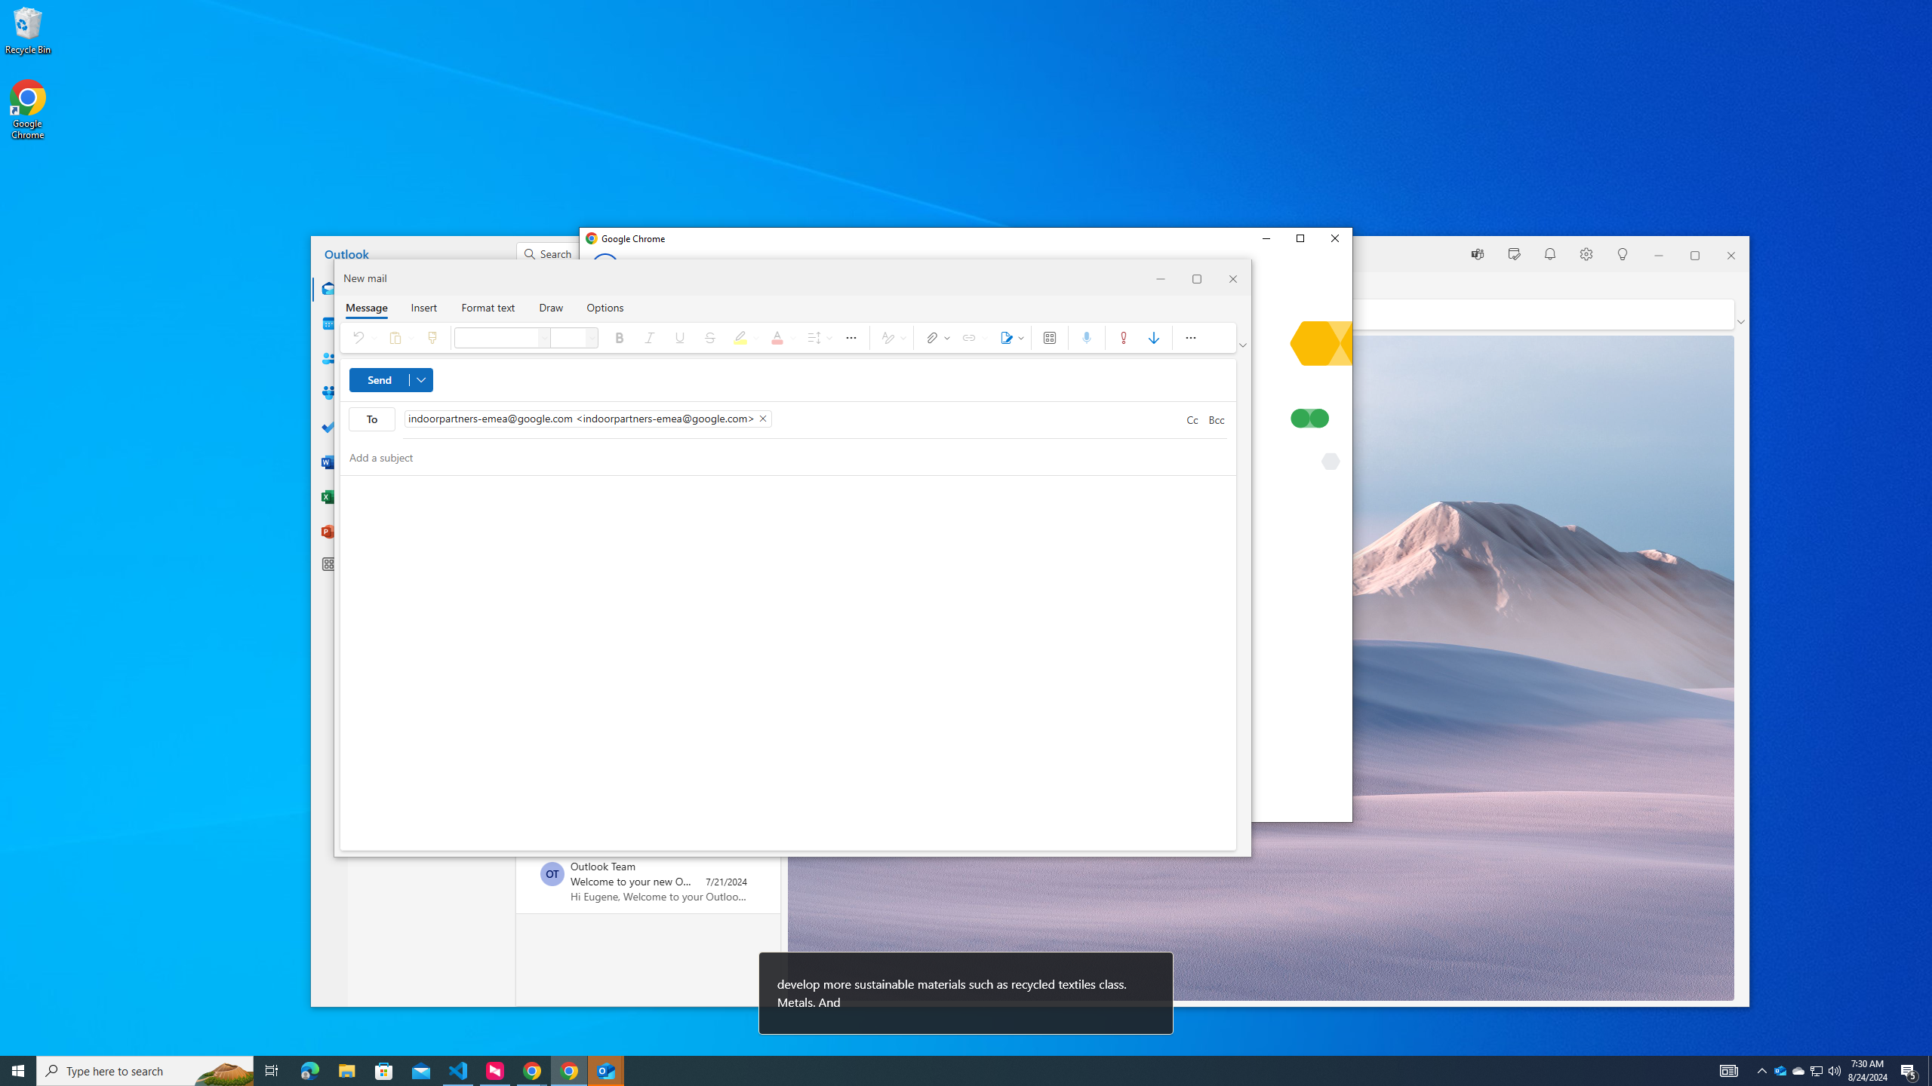 The width and height of the screenshot is (1932, 1086). I want to click on Back from Set up your new Chrome profile page, so click(605, 266).